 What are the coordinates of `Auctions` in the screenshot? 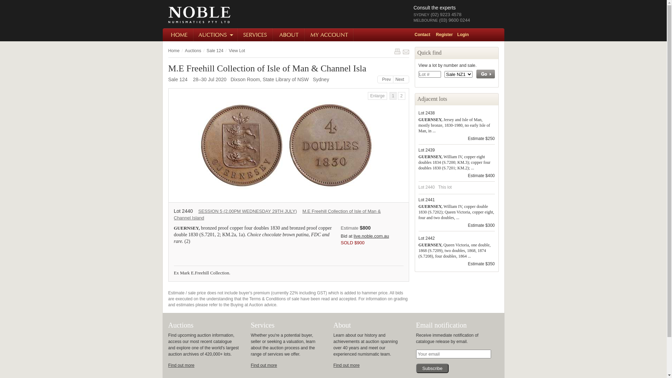 It's located at (193, 51).